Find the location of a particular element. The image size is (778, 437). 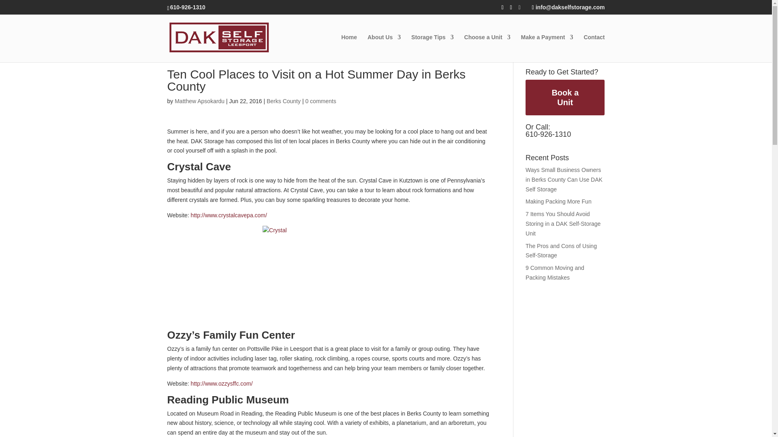

Home is located at coordinates (349, 49).